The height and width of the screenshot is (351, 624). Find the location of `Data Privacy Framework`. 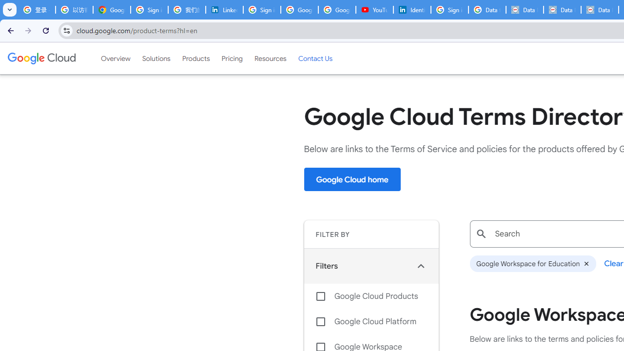

Data Privacy Framework is located at coordinates (525, 10).